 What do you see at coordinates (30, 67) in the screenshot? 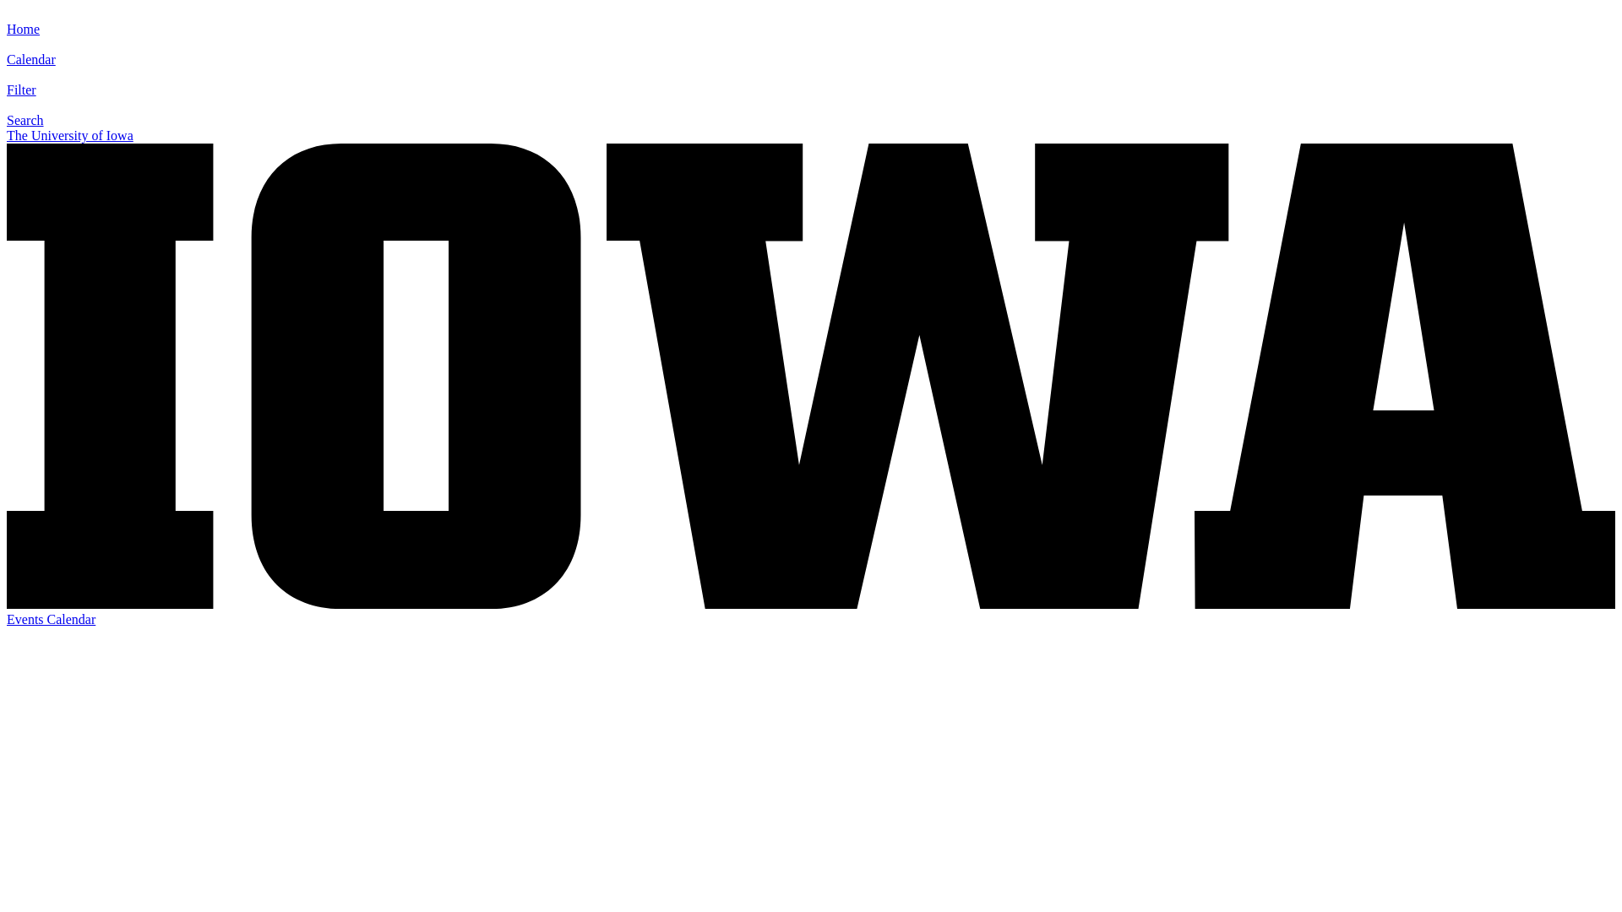
I see `Calendar` at bounding box center [30, 67].